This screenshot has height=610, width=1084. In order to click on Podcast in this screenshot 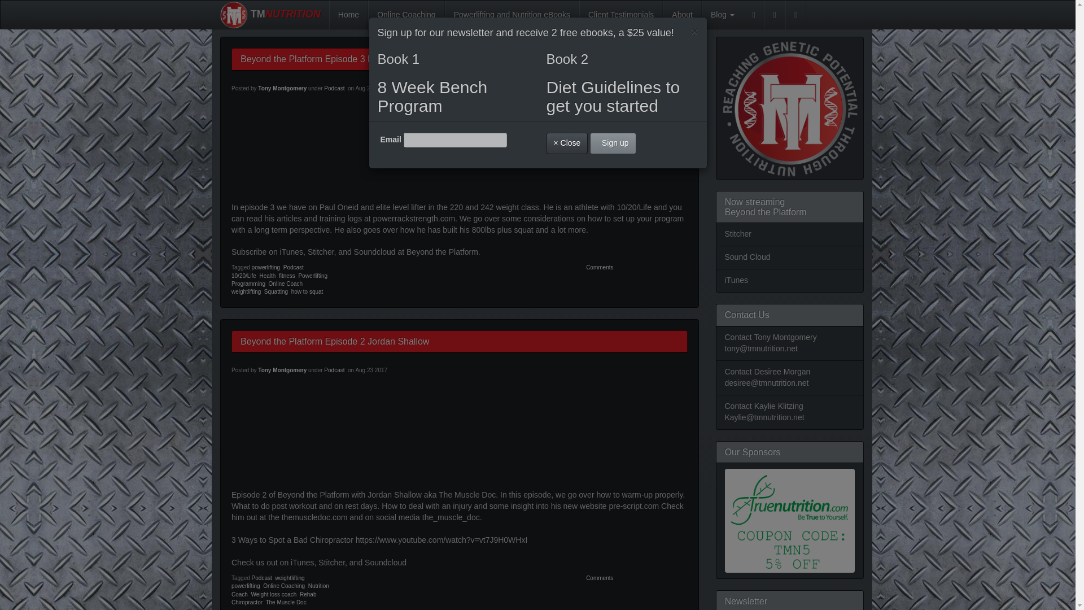, I will do `click(334, 370)`.